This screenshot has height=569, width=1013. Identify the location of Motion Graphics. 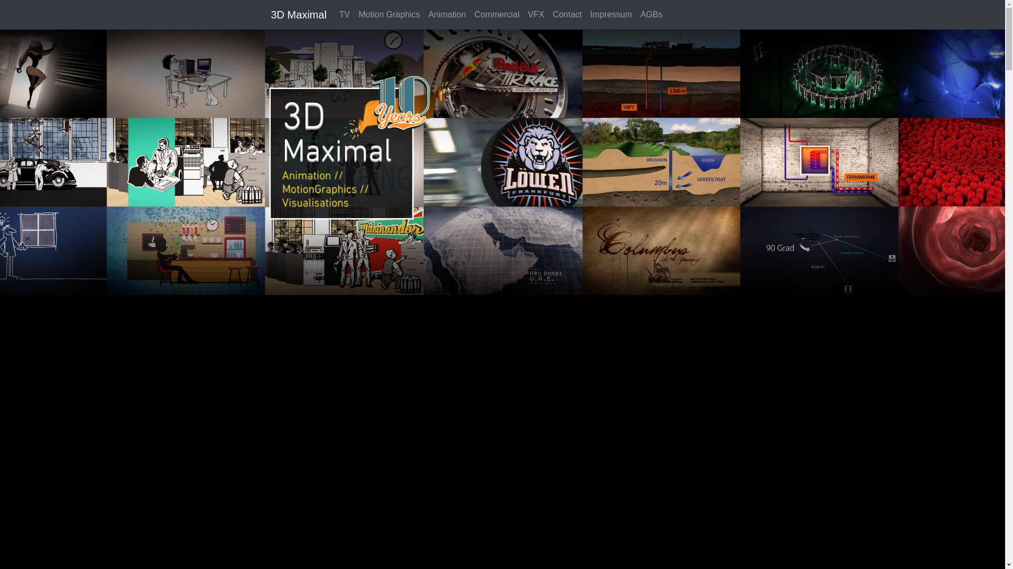
(389, 15).